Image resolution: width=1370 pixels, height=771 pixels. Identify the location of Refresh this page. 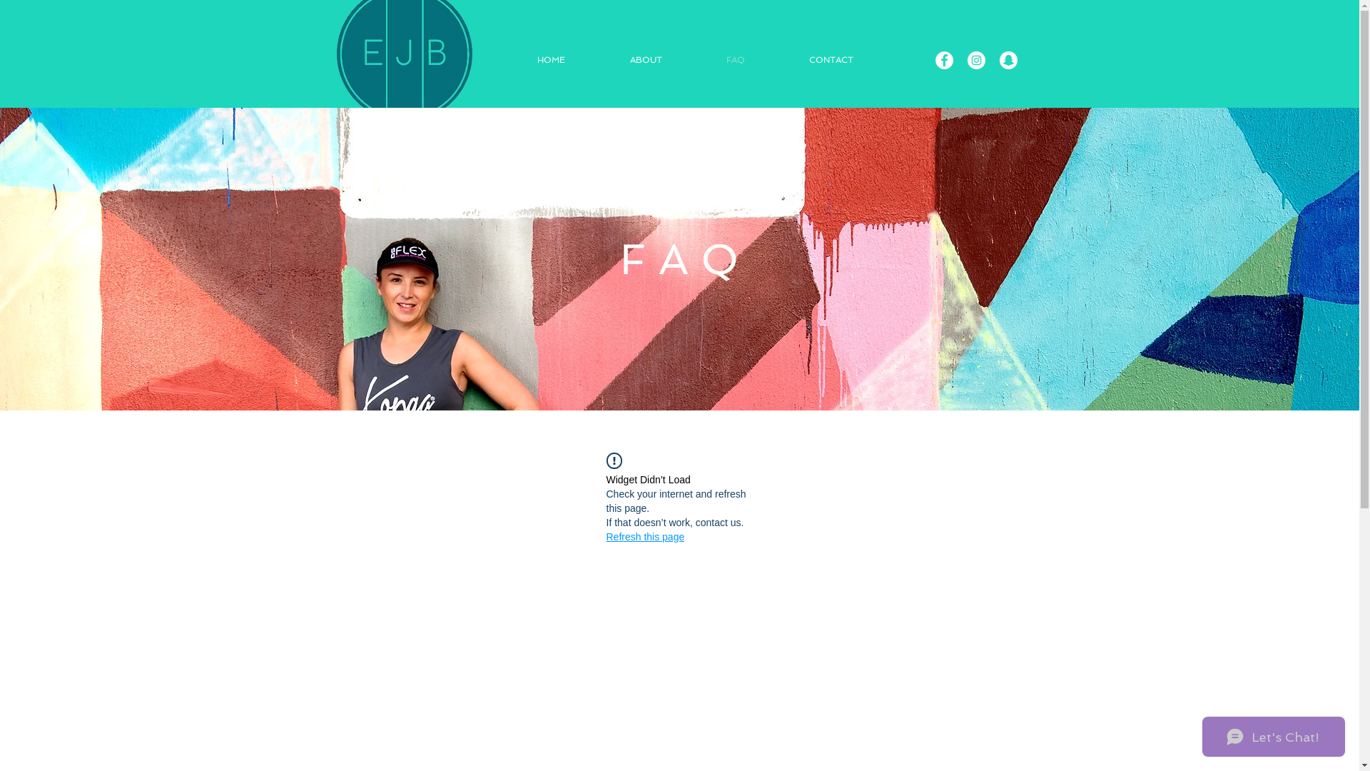
(646, 537).